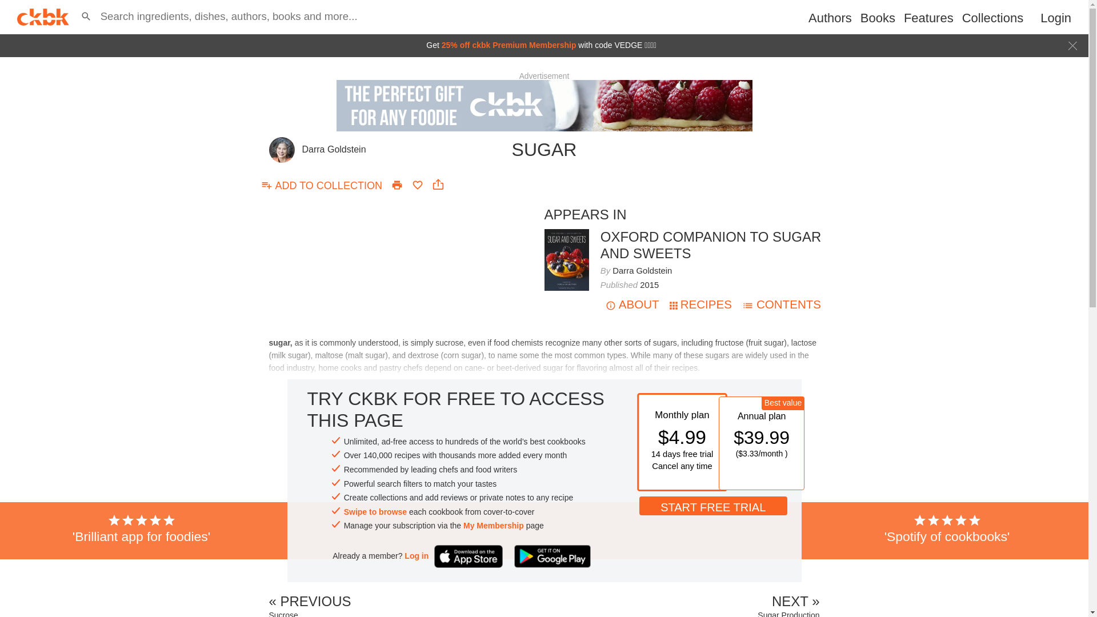 Image resolution: width=1097 pixels, height=617 pixels. I want to click on Swipe to browse, so click(375, 512).